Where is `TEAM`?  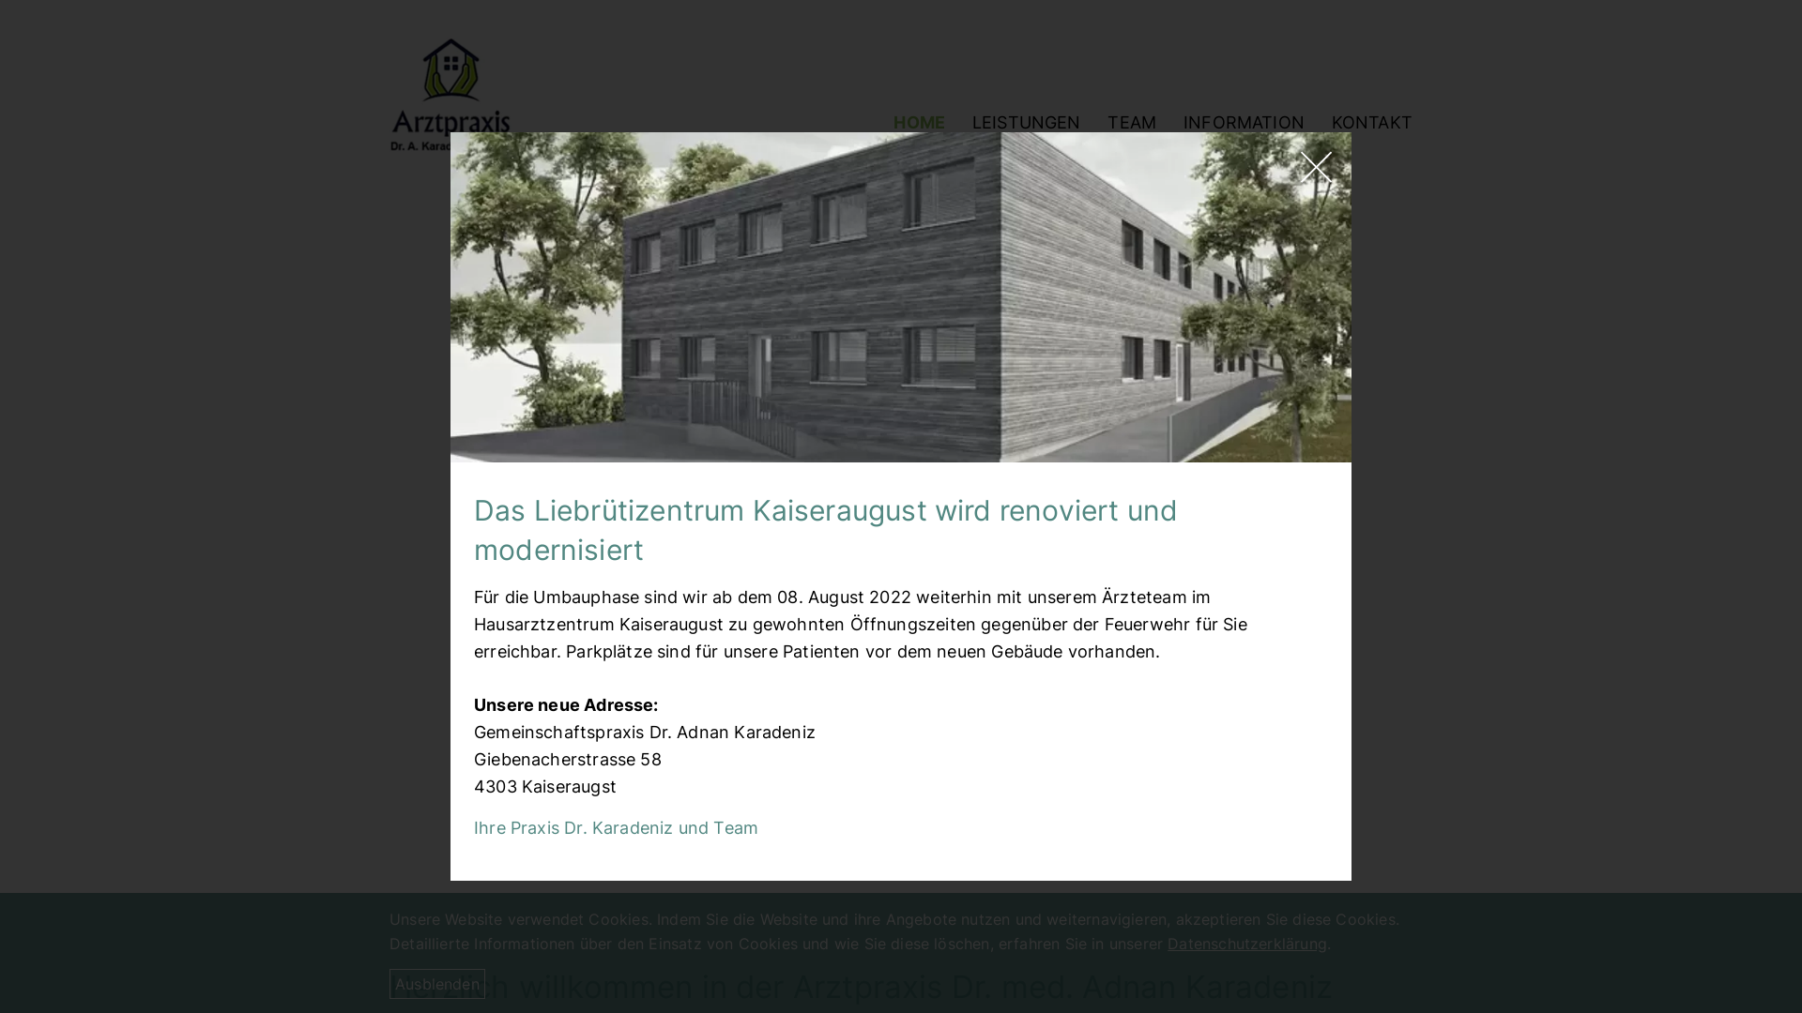
TEAM is located at coordinates (1132, 125).